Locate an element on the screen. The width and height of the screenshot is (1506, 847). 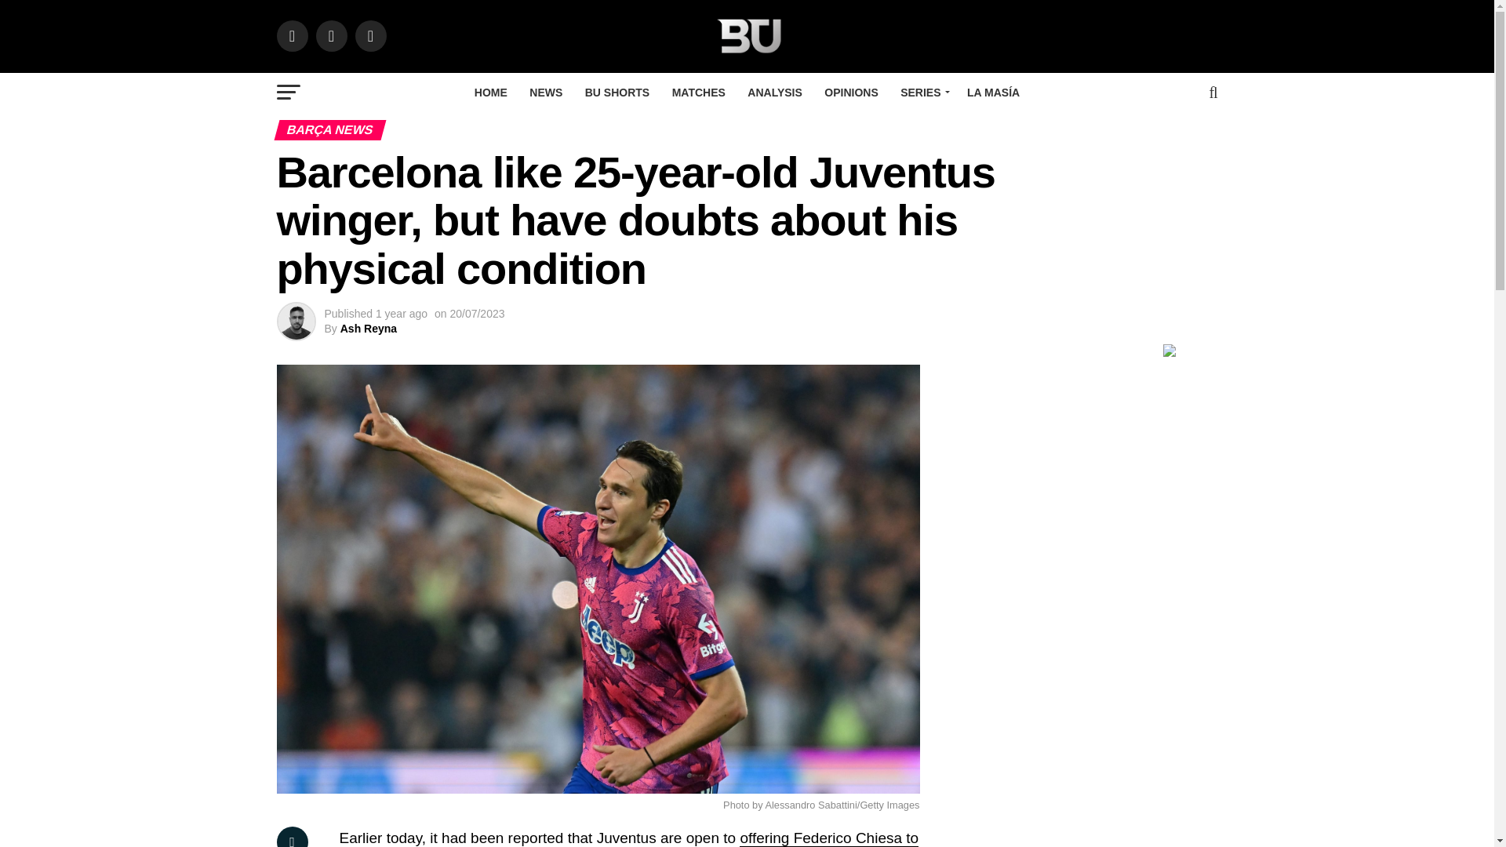
HOME is located at coordinates (491, 92).